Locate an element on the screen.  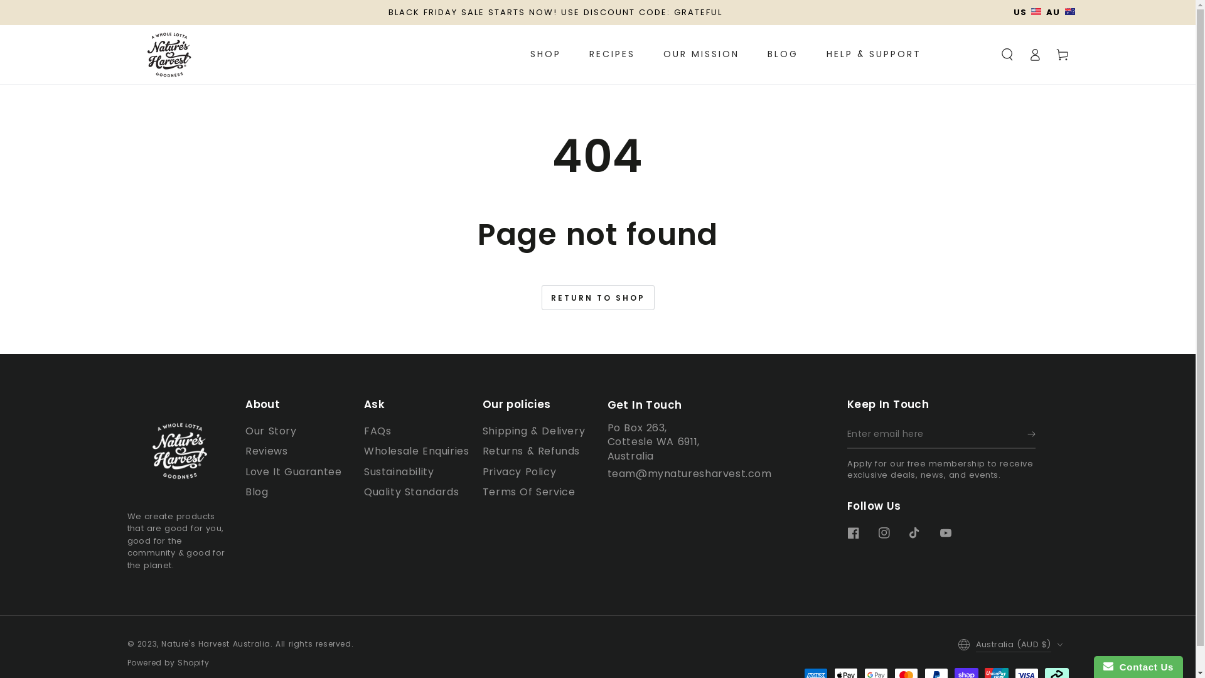
Powered by Shopify is located at coordinates (168, 663).